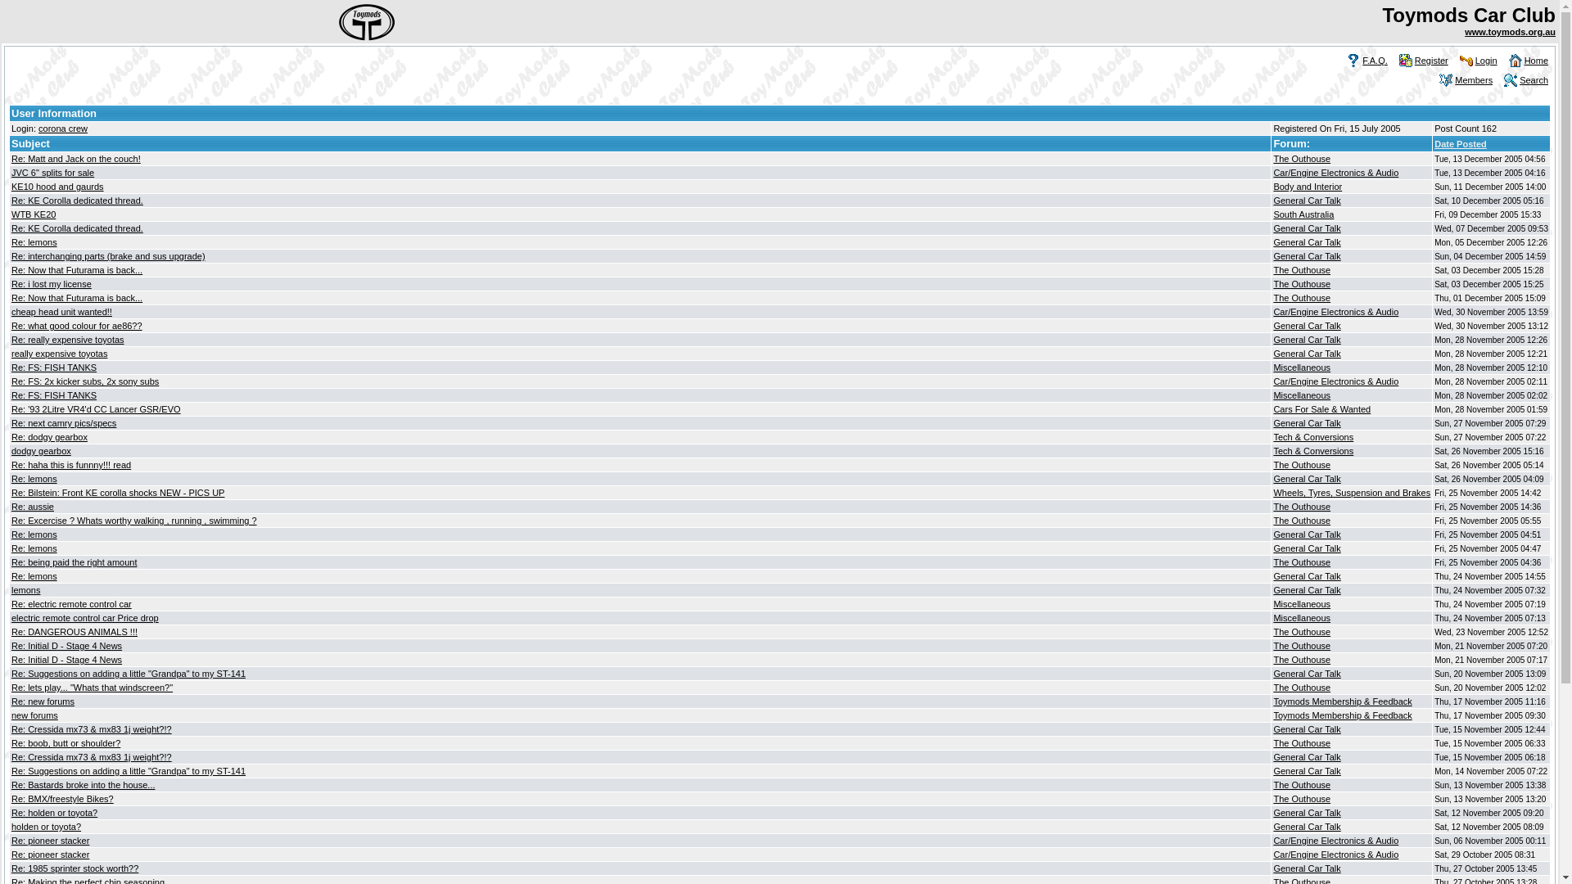 This screenshot has width=1572, height=884. Describe the element at coordinates (92, 729) in the screenshot. I see `Re: Cressida mx73 & mx83 1j weight?!?` at that location.